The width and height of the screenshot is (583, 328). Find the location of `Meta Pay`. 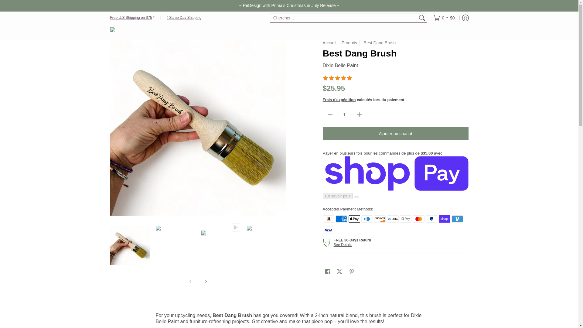

Meta Pay is located at coordinates (393, 219).